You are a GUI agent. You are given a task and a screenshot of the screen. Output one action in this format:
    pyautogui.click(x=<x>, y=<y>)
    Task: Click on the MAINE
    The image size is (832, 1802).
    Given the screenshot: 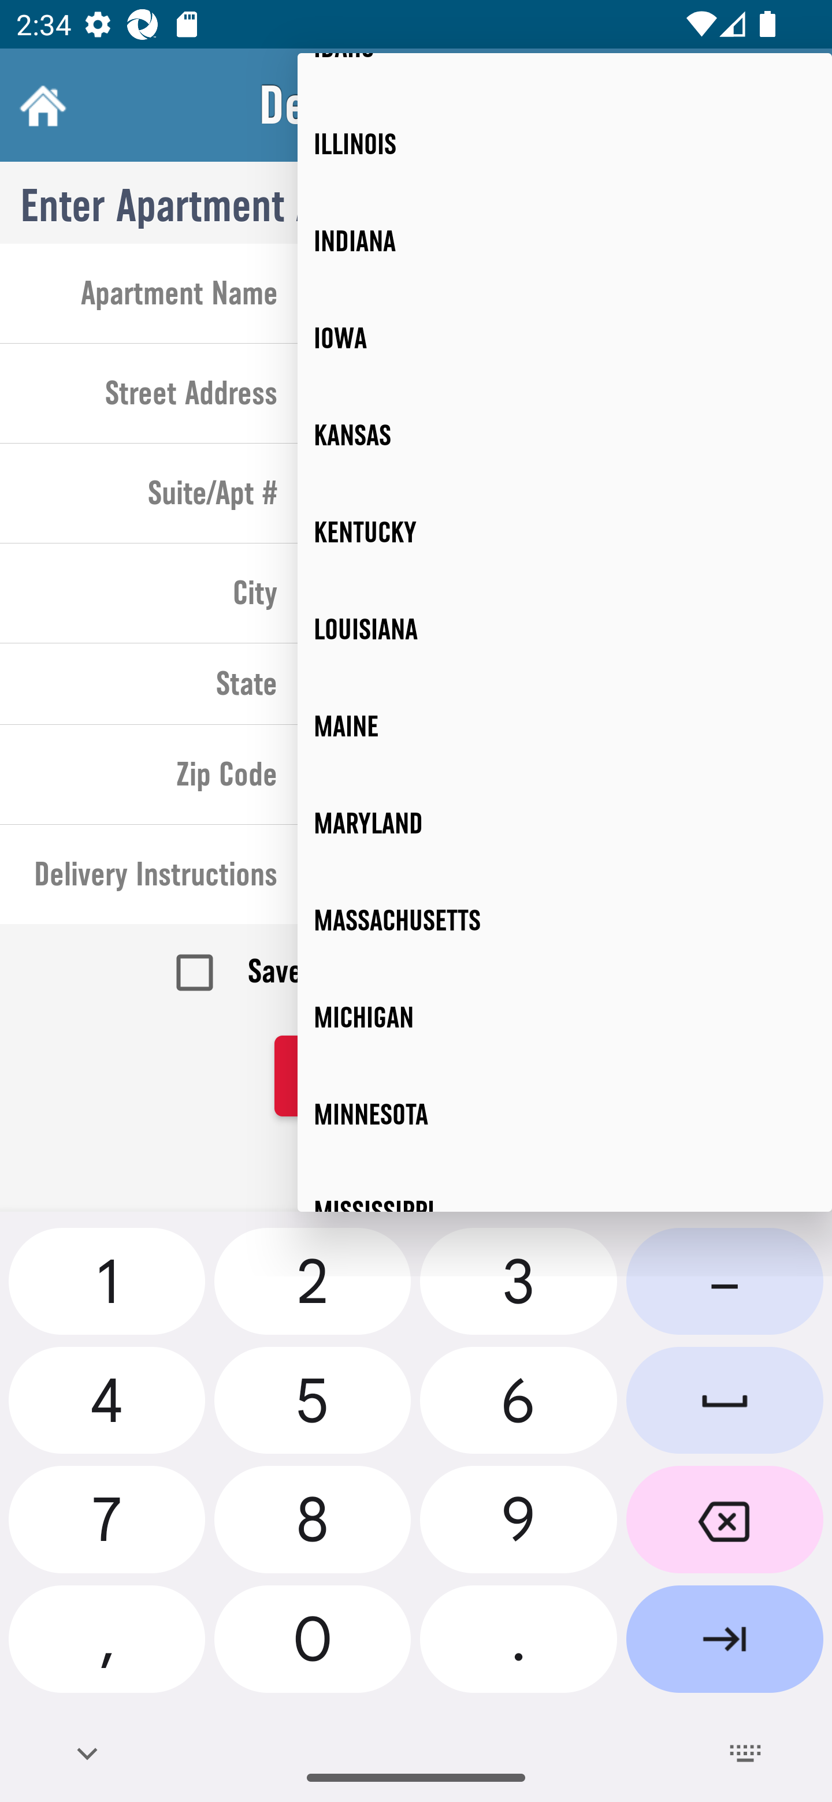 What is the action you would take?
    pyautogui.click(x=565, y=726)
    